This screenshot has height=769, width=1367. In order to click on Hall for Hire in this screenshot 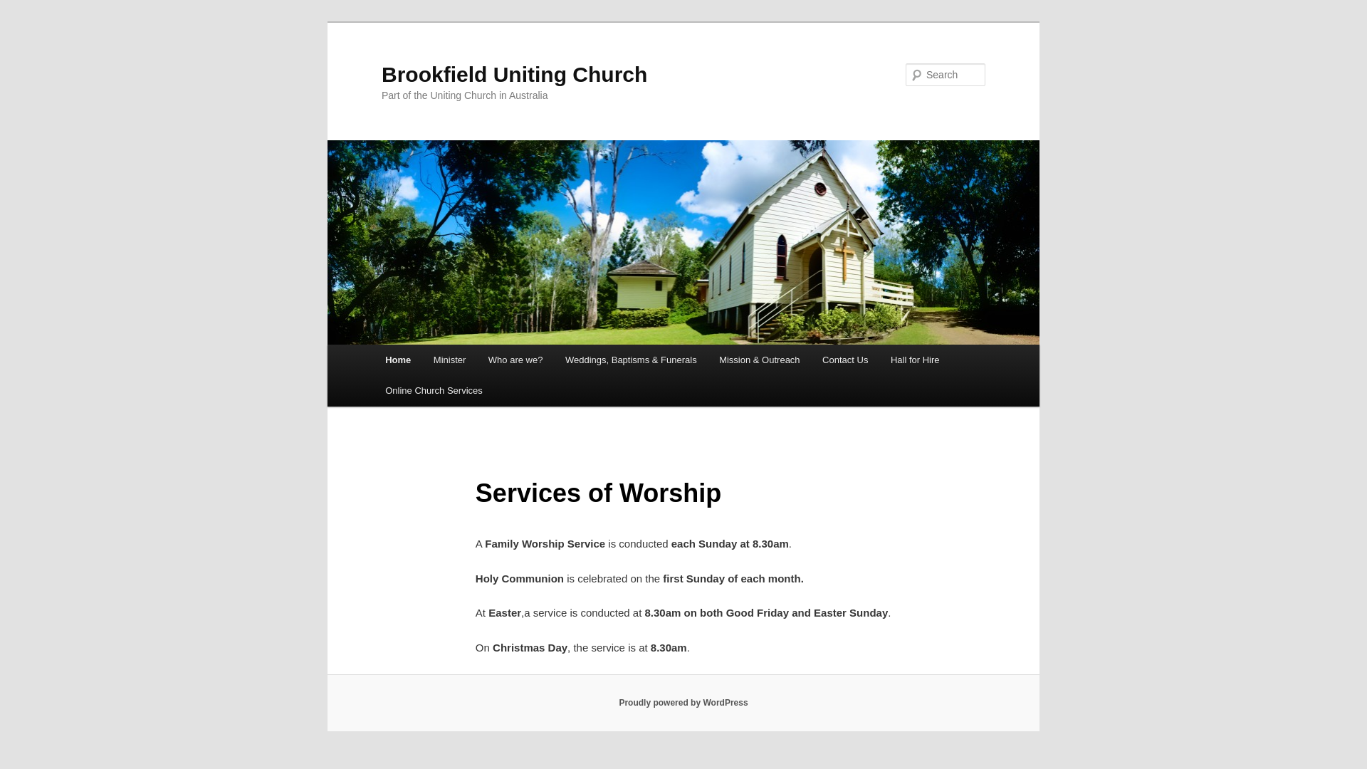, I will do `click(915, 360)`.